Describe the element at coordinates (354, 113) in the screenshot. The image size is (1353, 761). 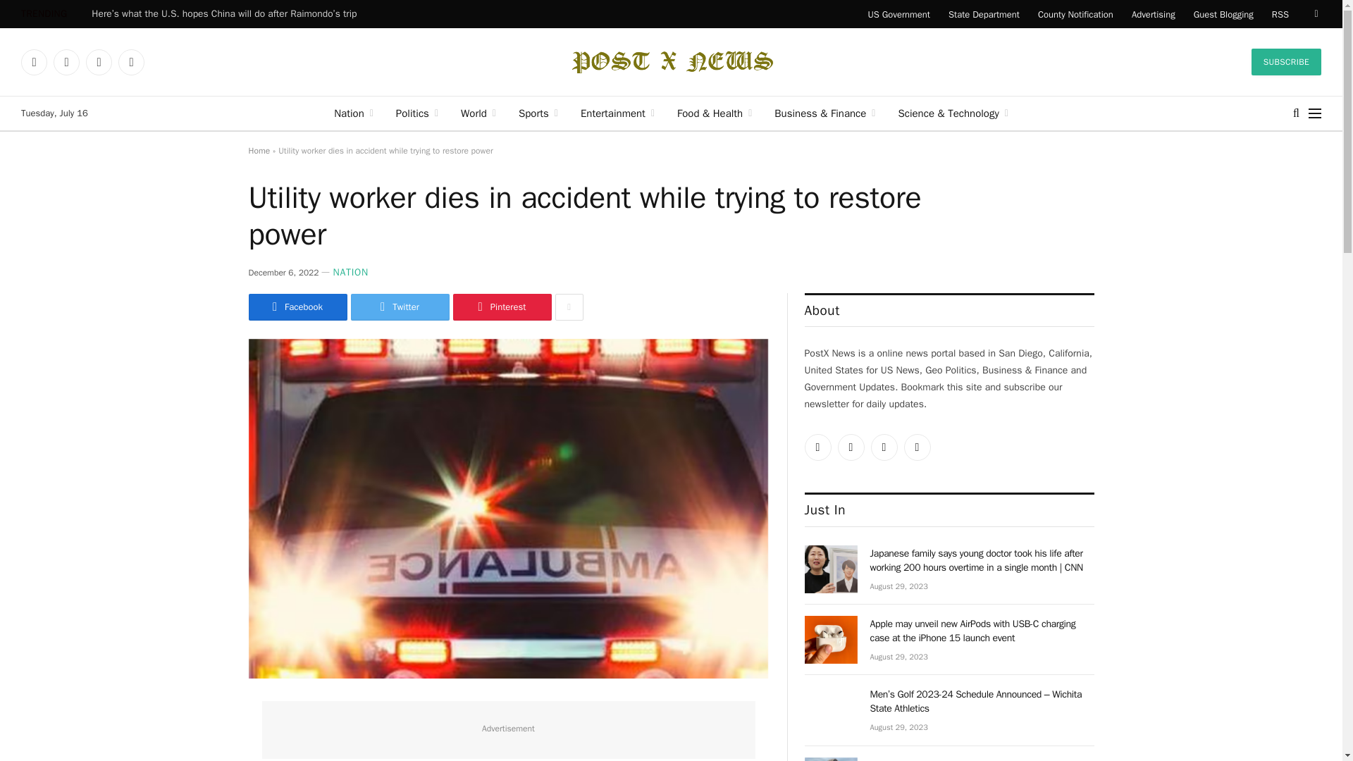
I see `Nation` at that location.